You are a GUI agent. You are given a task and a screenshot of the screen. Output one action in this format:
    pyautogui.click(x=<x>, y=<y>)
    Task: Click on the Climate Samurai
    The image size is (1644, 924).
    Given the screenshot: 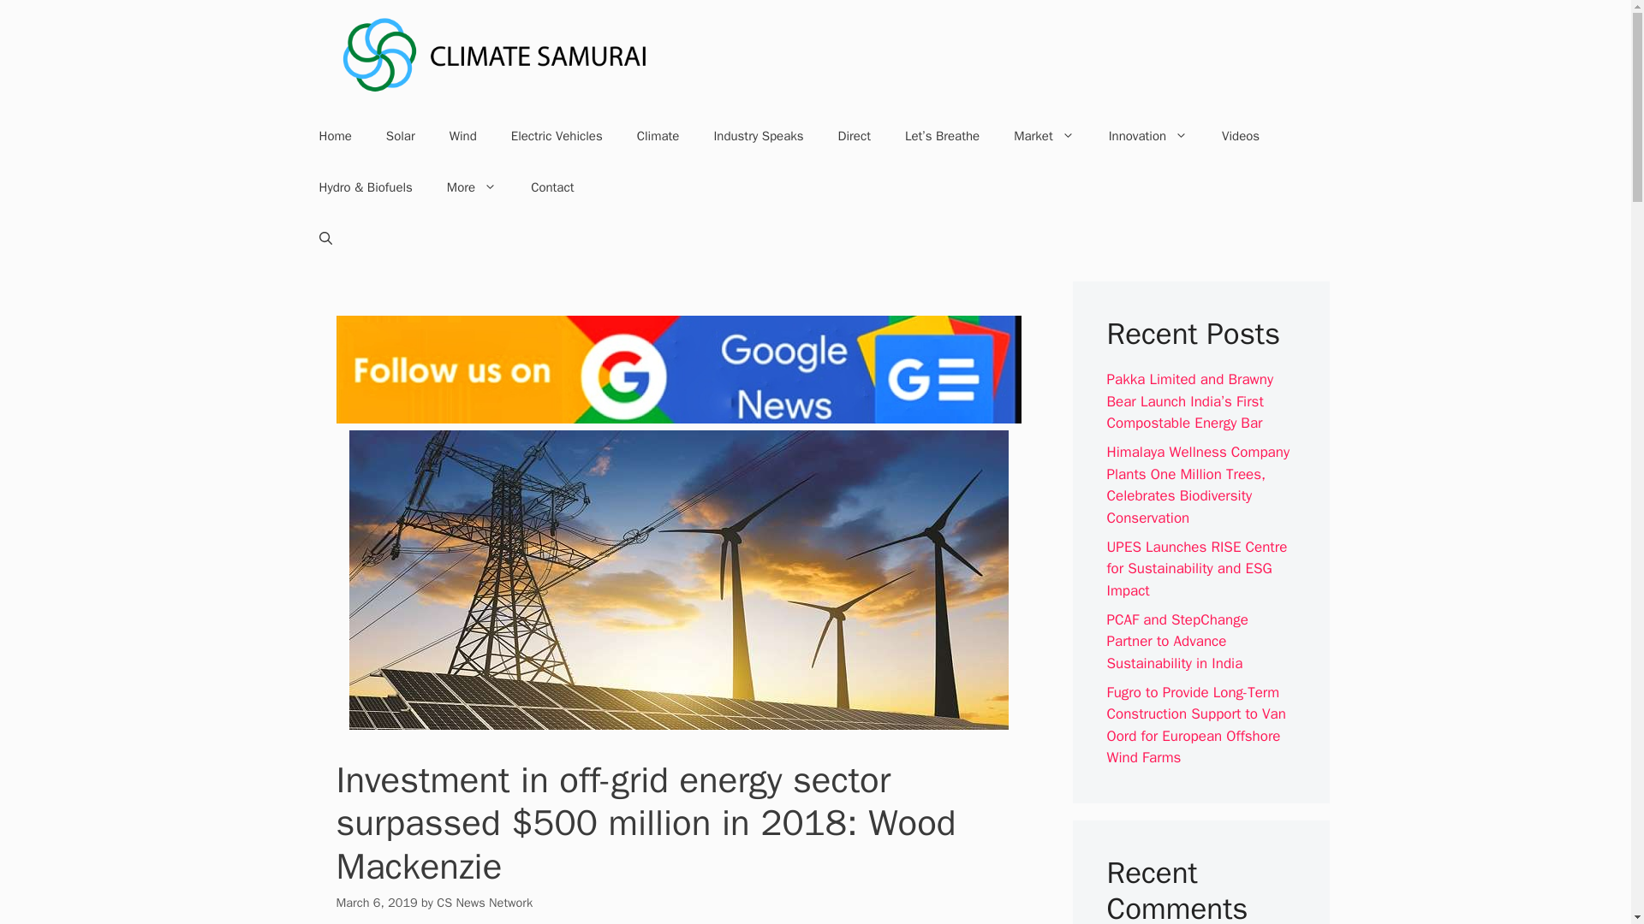 What is the action you would take?
    pyautogui.click(x=495, y=54)
    